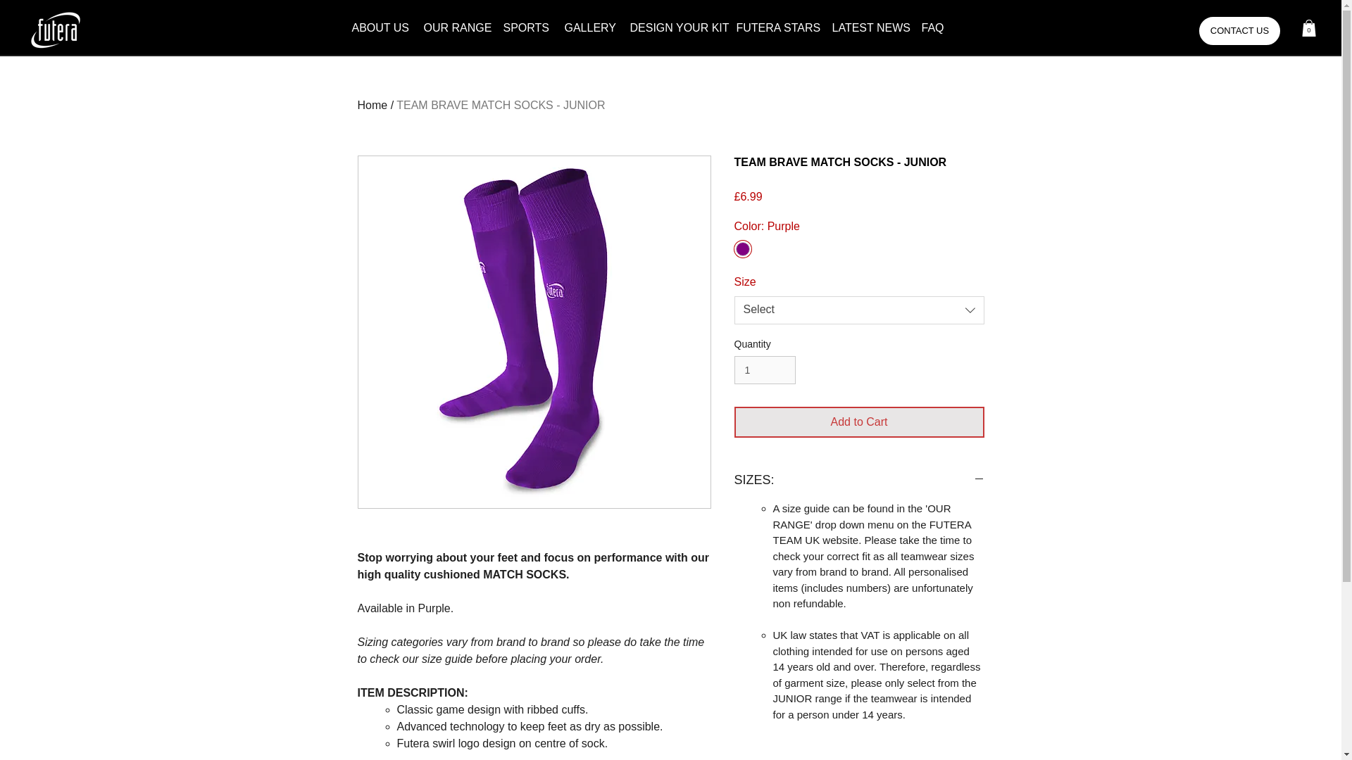  I want to click on TEAM BRAVE MATCH SOCKS - JUNIOR, so click(500, 105).